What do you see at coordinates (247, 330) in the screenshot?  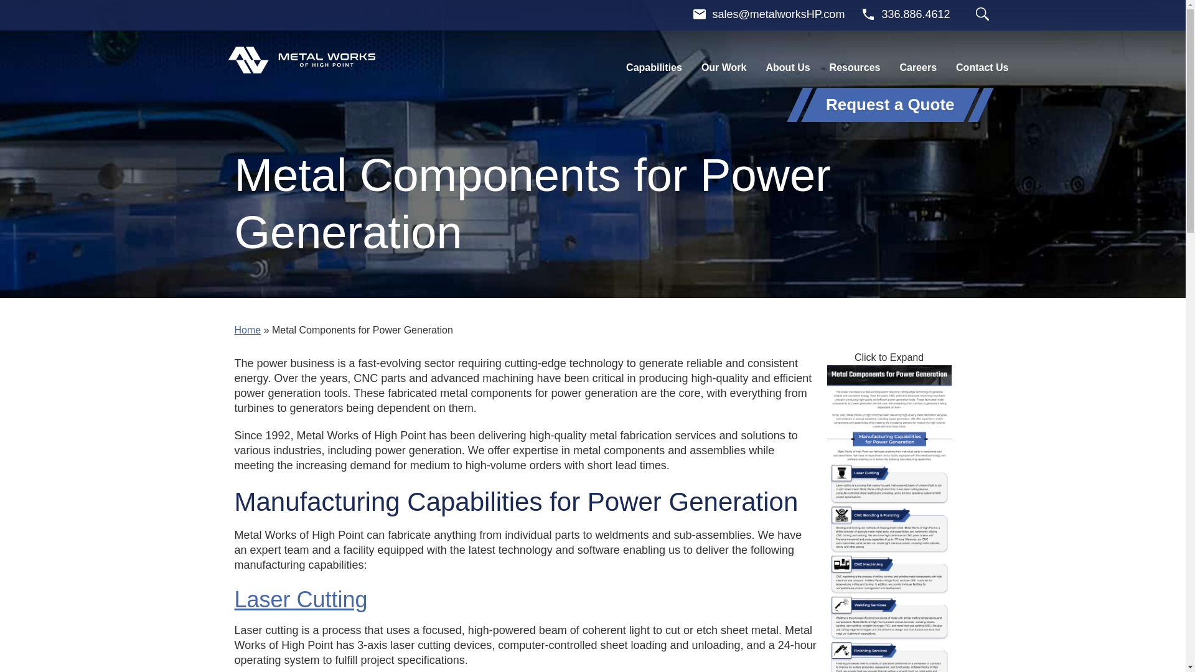 I see `Home` at bounding box center [247, 330].